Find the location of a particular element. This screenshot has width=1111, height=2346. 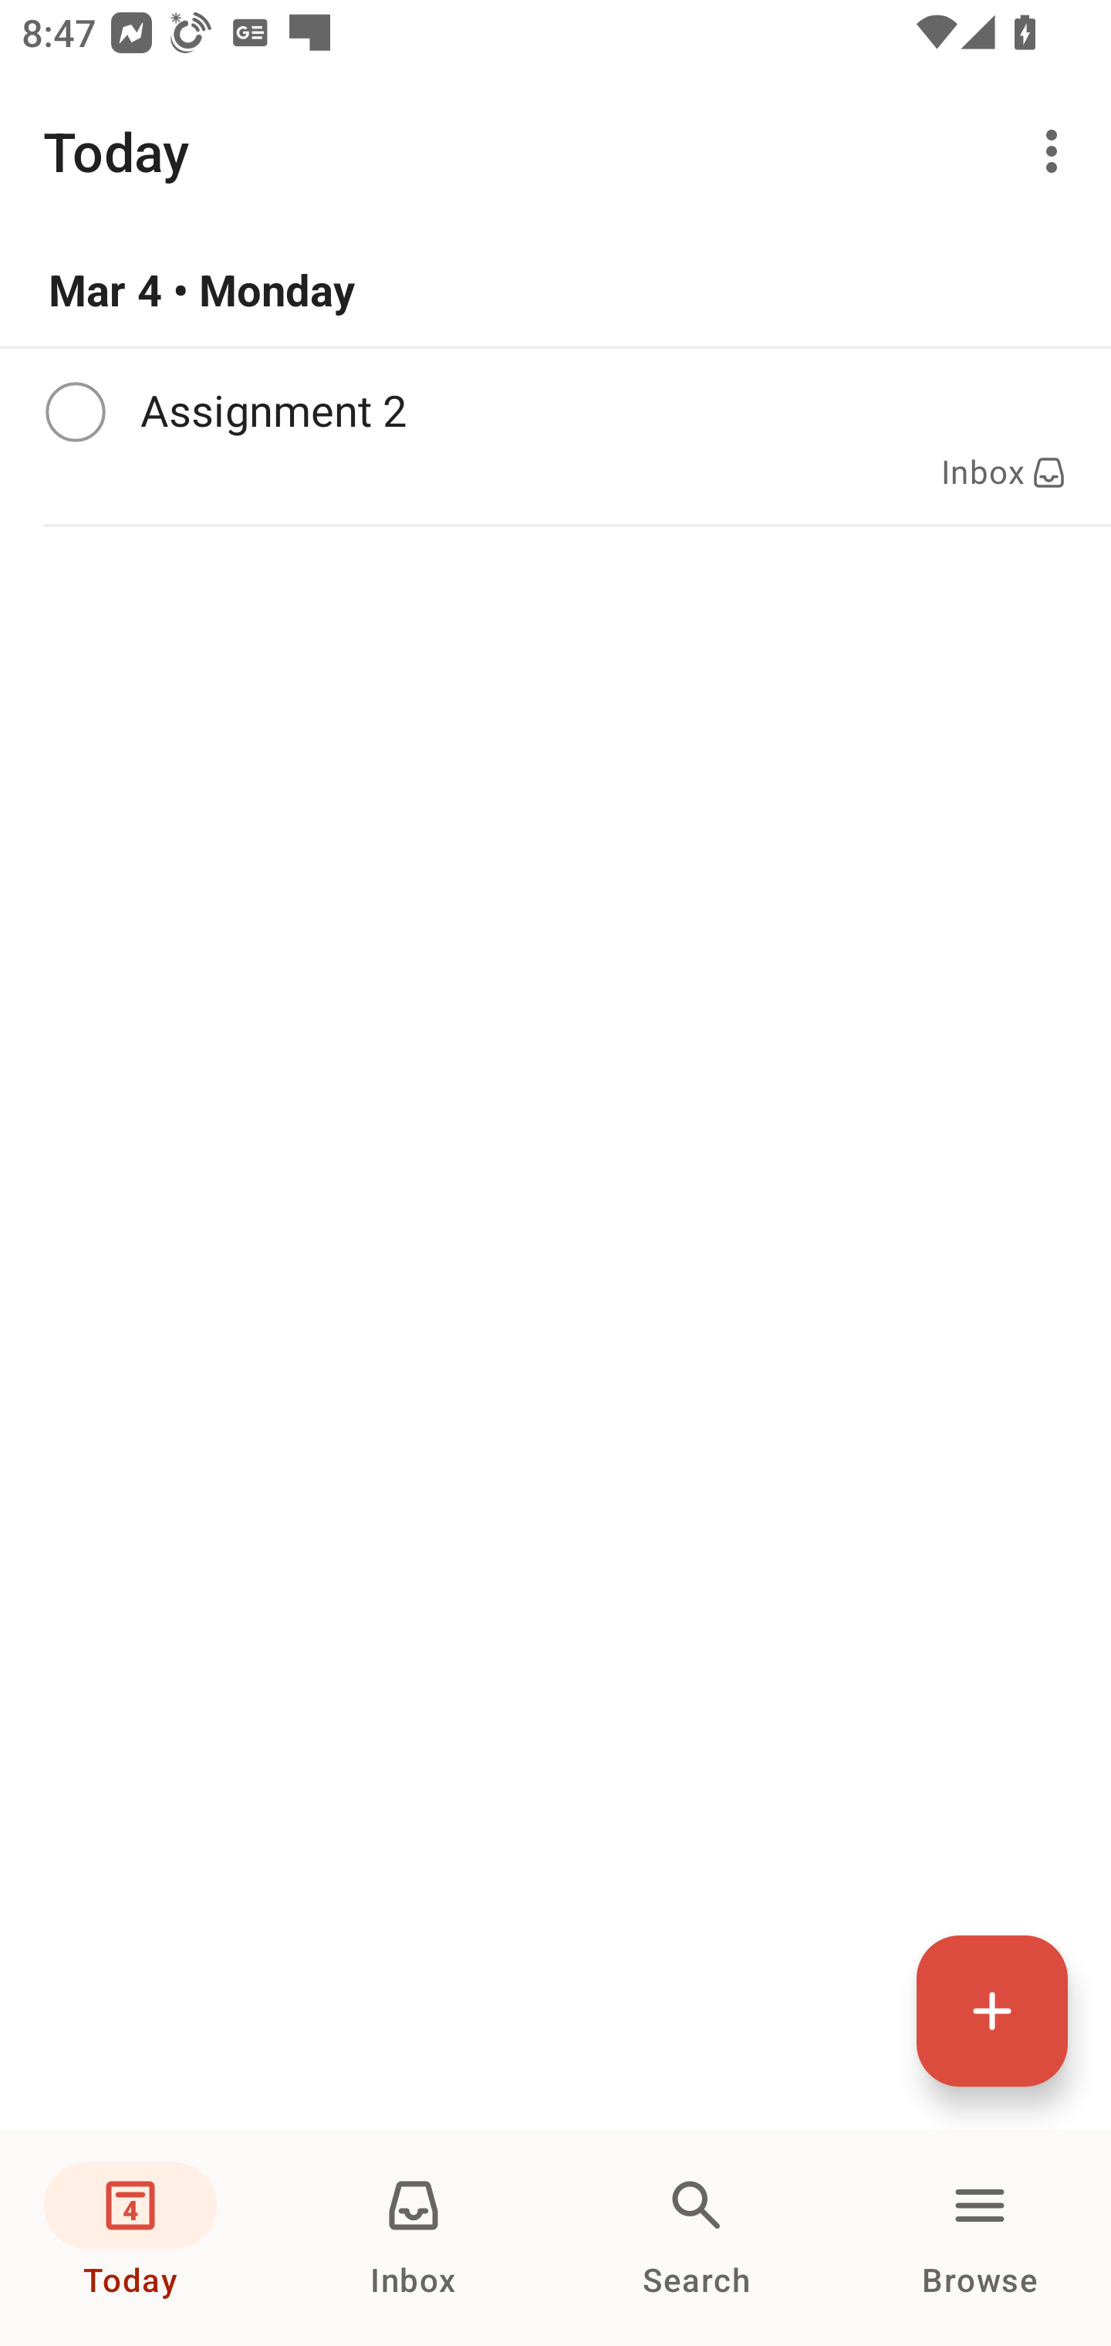

Today More options is located at coordinates (555, 151).